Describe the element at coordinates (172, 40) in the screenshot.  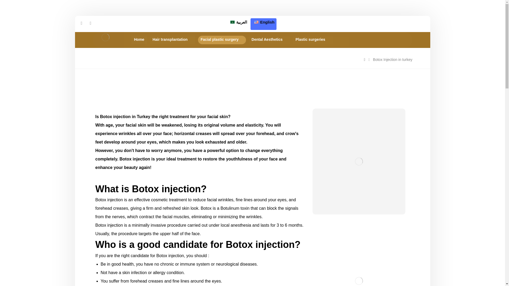
I see `Hair transplantation` at that location.